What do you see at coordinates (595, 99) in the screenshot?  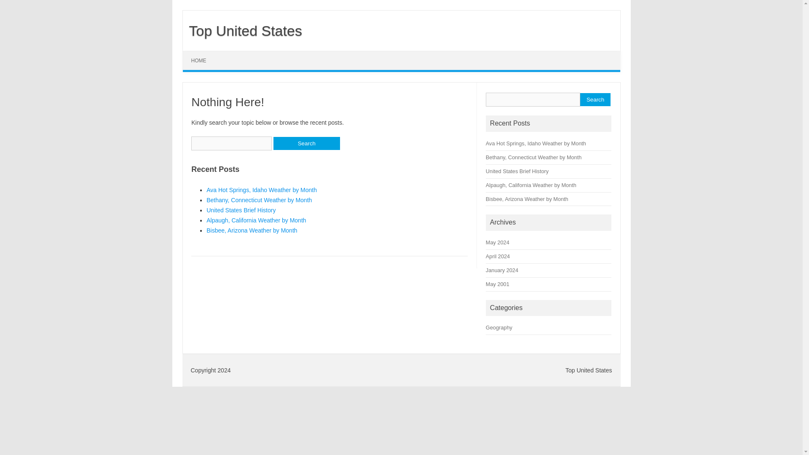 I see `Search` at bounding box center [595, 99].